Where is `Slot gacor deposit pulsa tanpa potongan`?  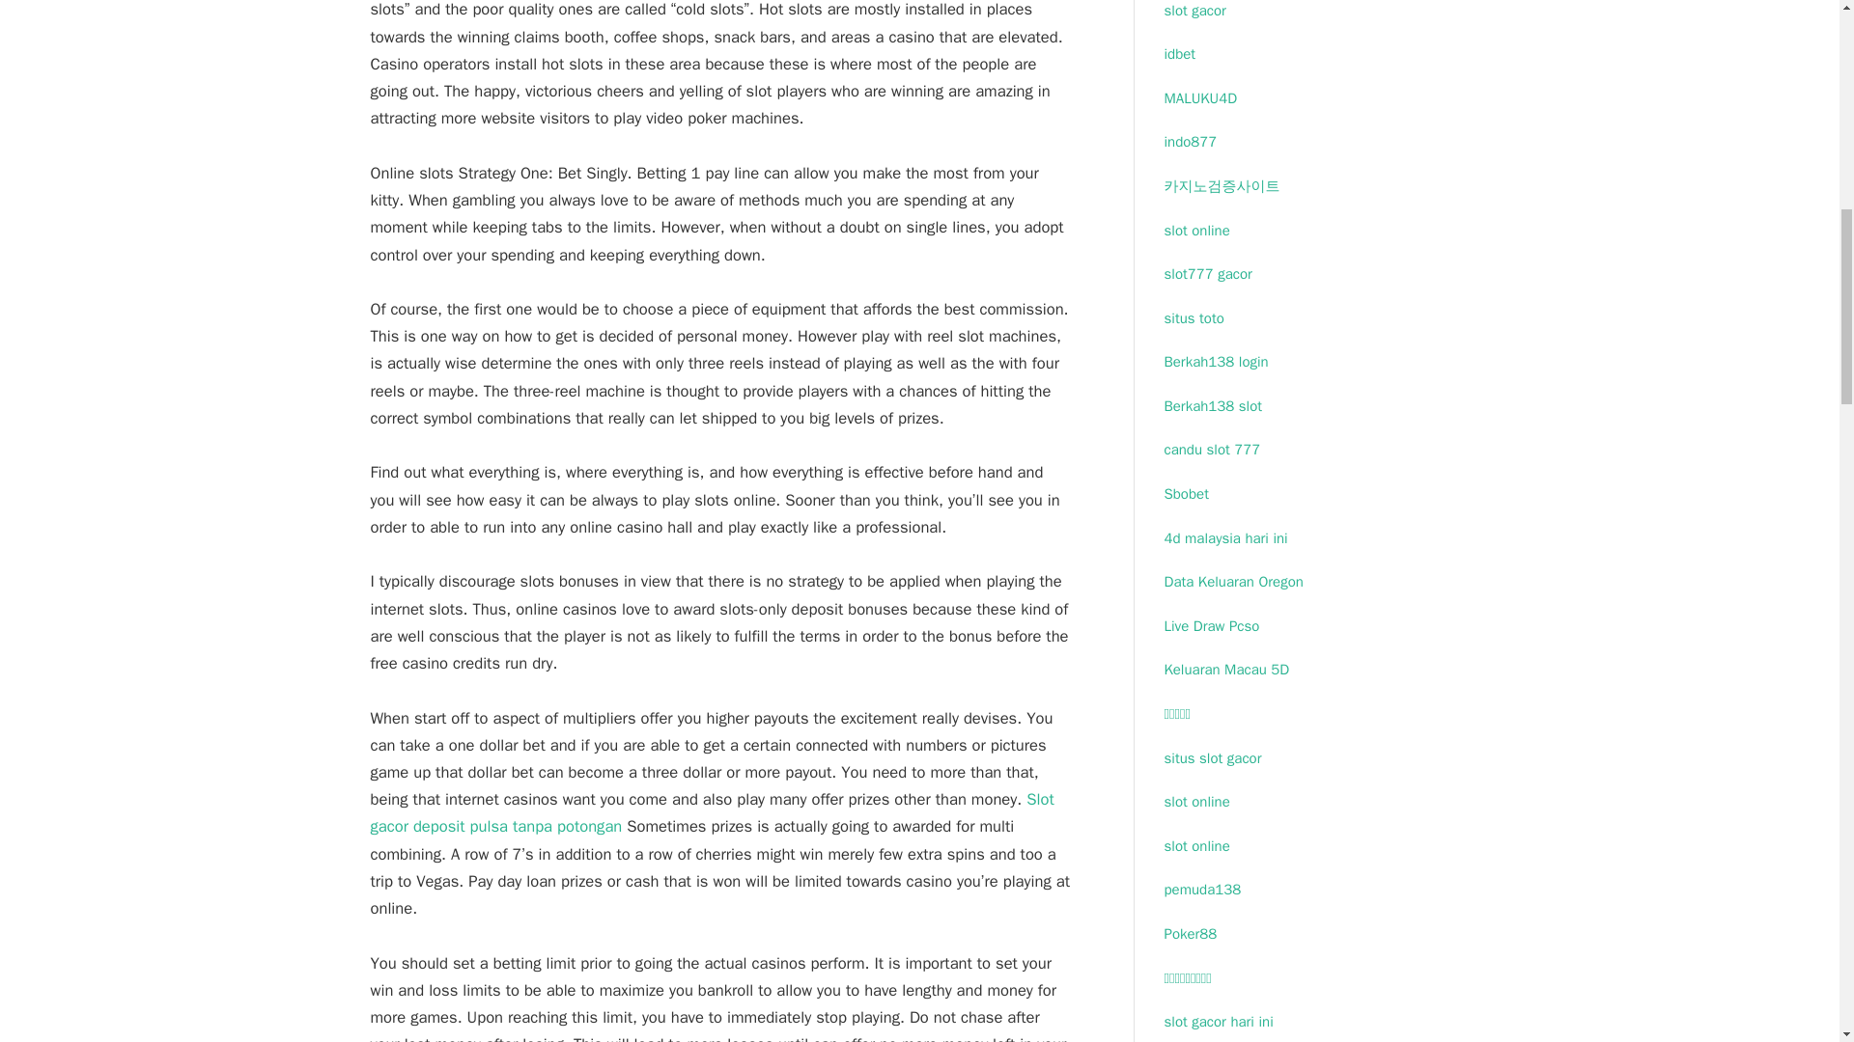 Slot gacor deposit pulsa tanpa potongan is located at coordinates (713, 812).